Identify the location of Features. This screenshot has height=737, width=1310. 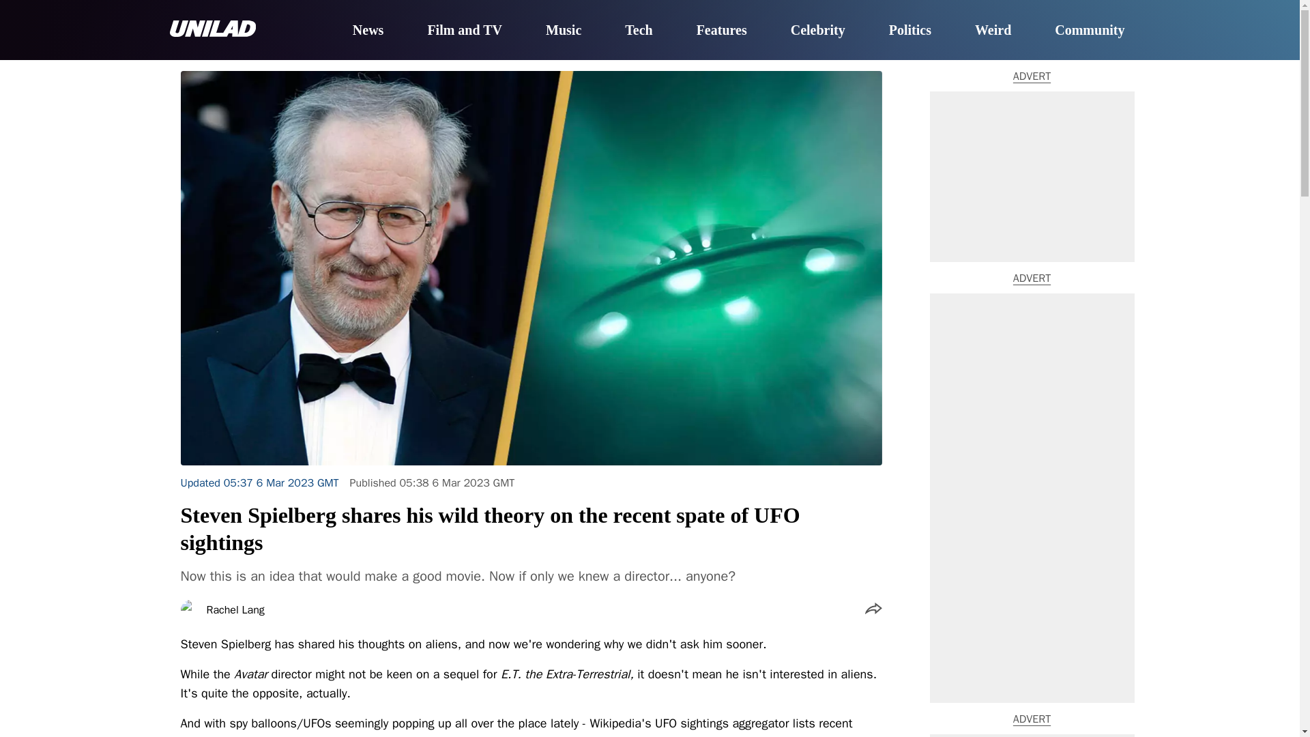
(722, 31).